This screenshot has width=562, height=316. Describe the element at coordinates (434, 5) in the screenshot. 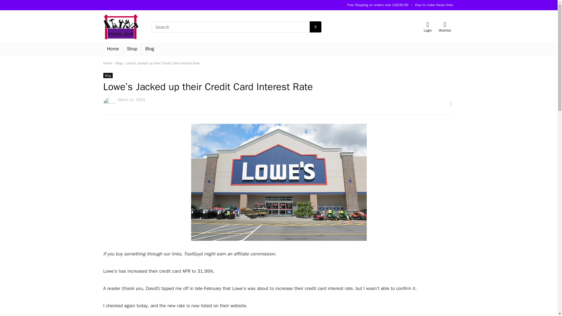

I see `How to make these links` at that location.